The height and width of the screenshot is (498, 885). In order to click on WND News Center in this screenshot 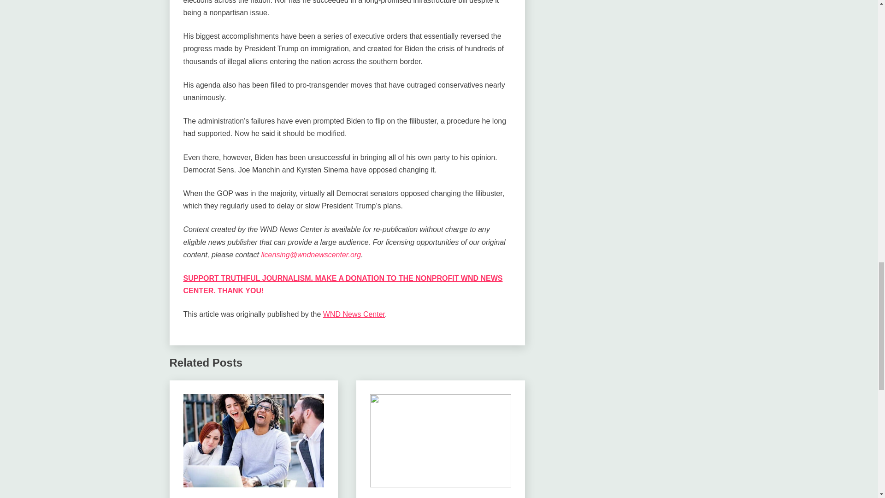, I will do `click(399, 497)`.